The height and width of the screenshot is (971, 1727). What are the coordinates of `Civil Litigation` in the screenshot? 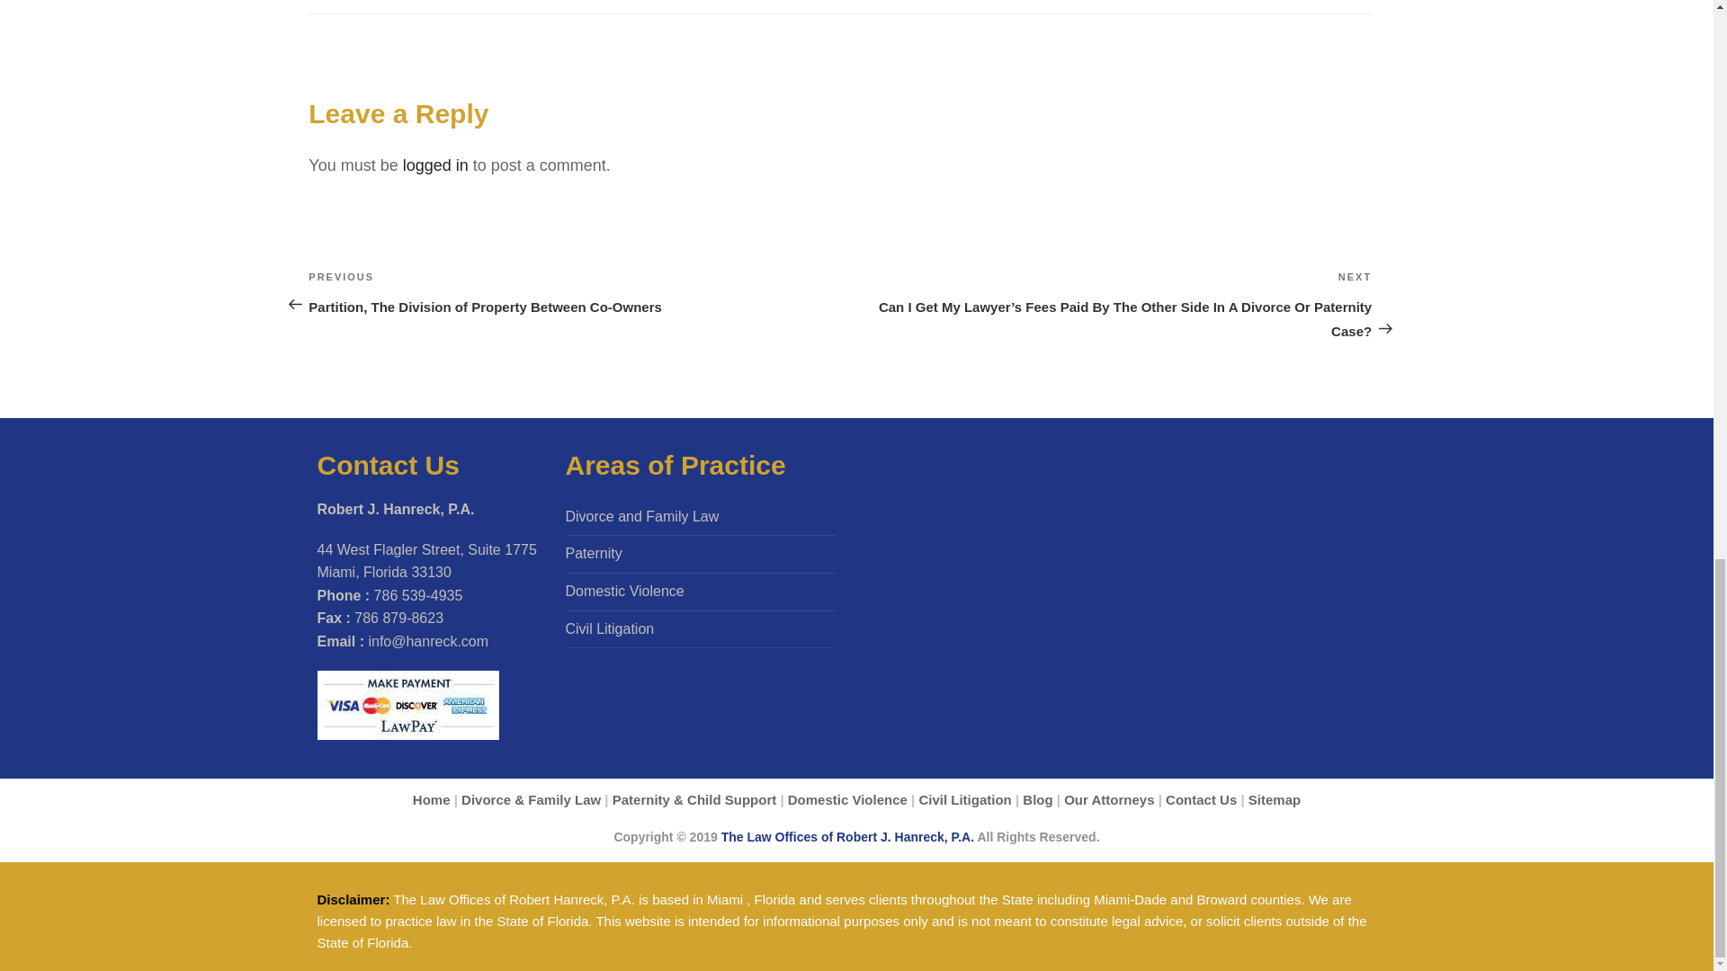 It's located at (609, 629).